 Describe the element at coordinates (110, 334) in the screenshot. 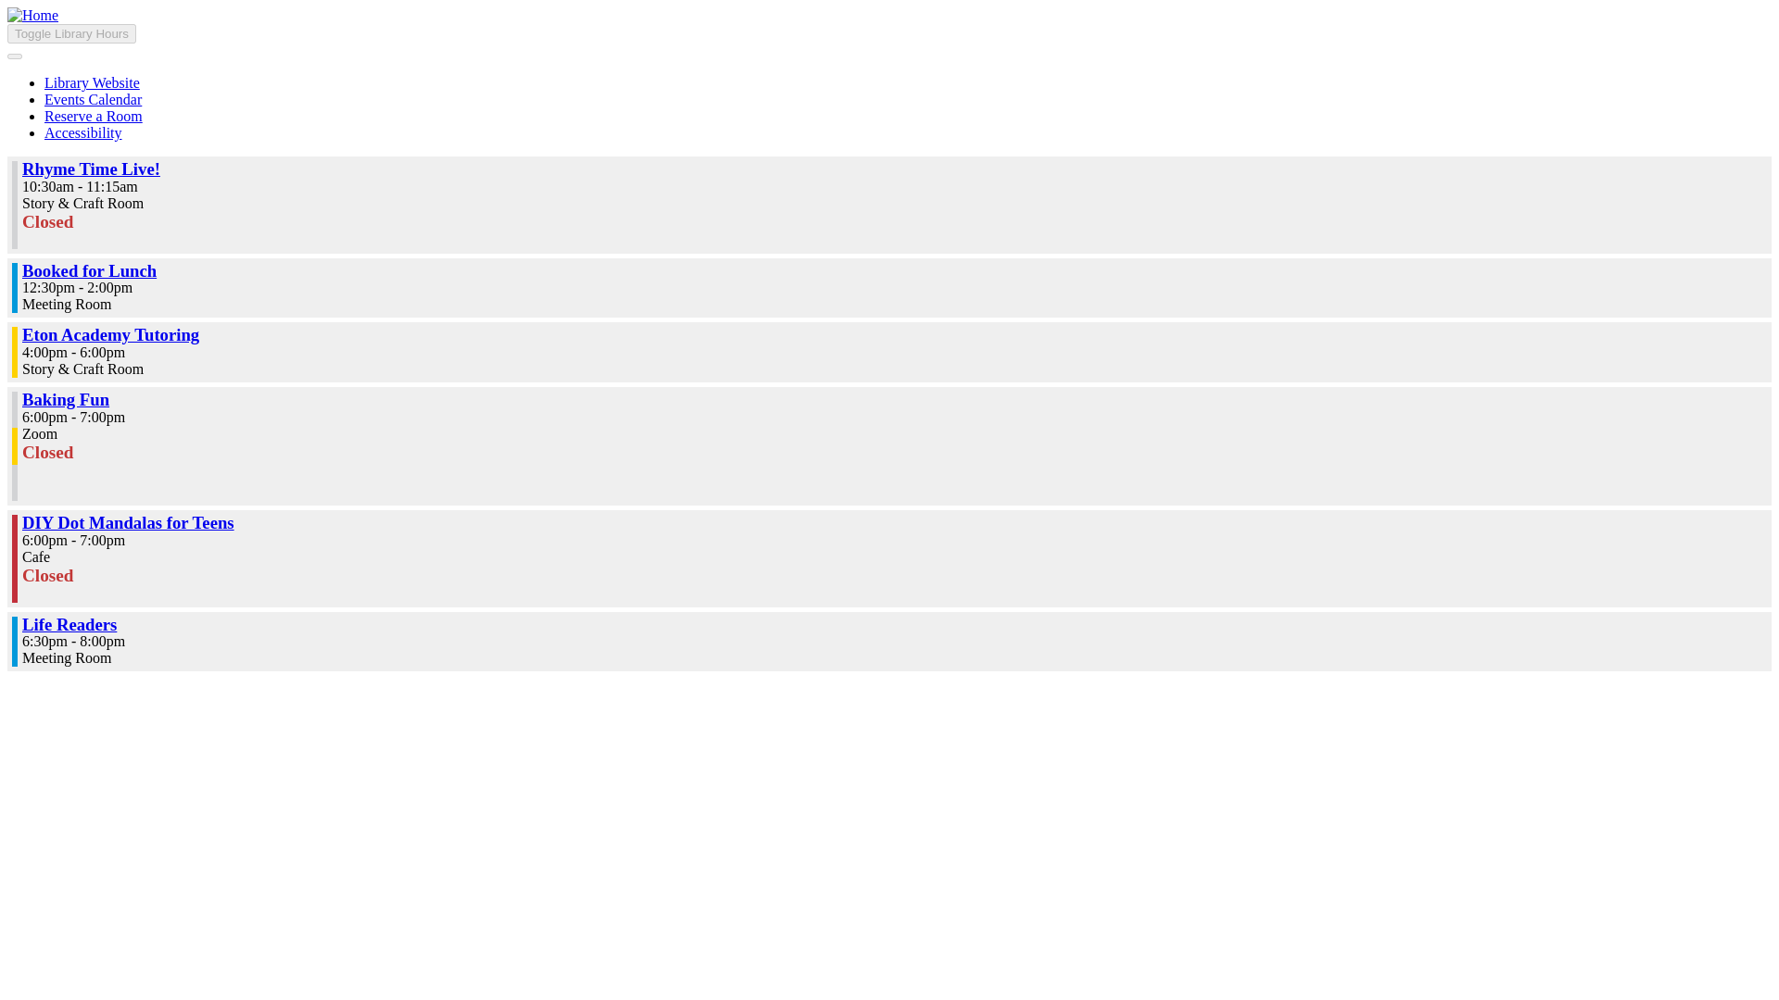

I see `Eton Academy Tutoring` at that location.